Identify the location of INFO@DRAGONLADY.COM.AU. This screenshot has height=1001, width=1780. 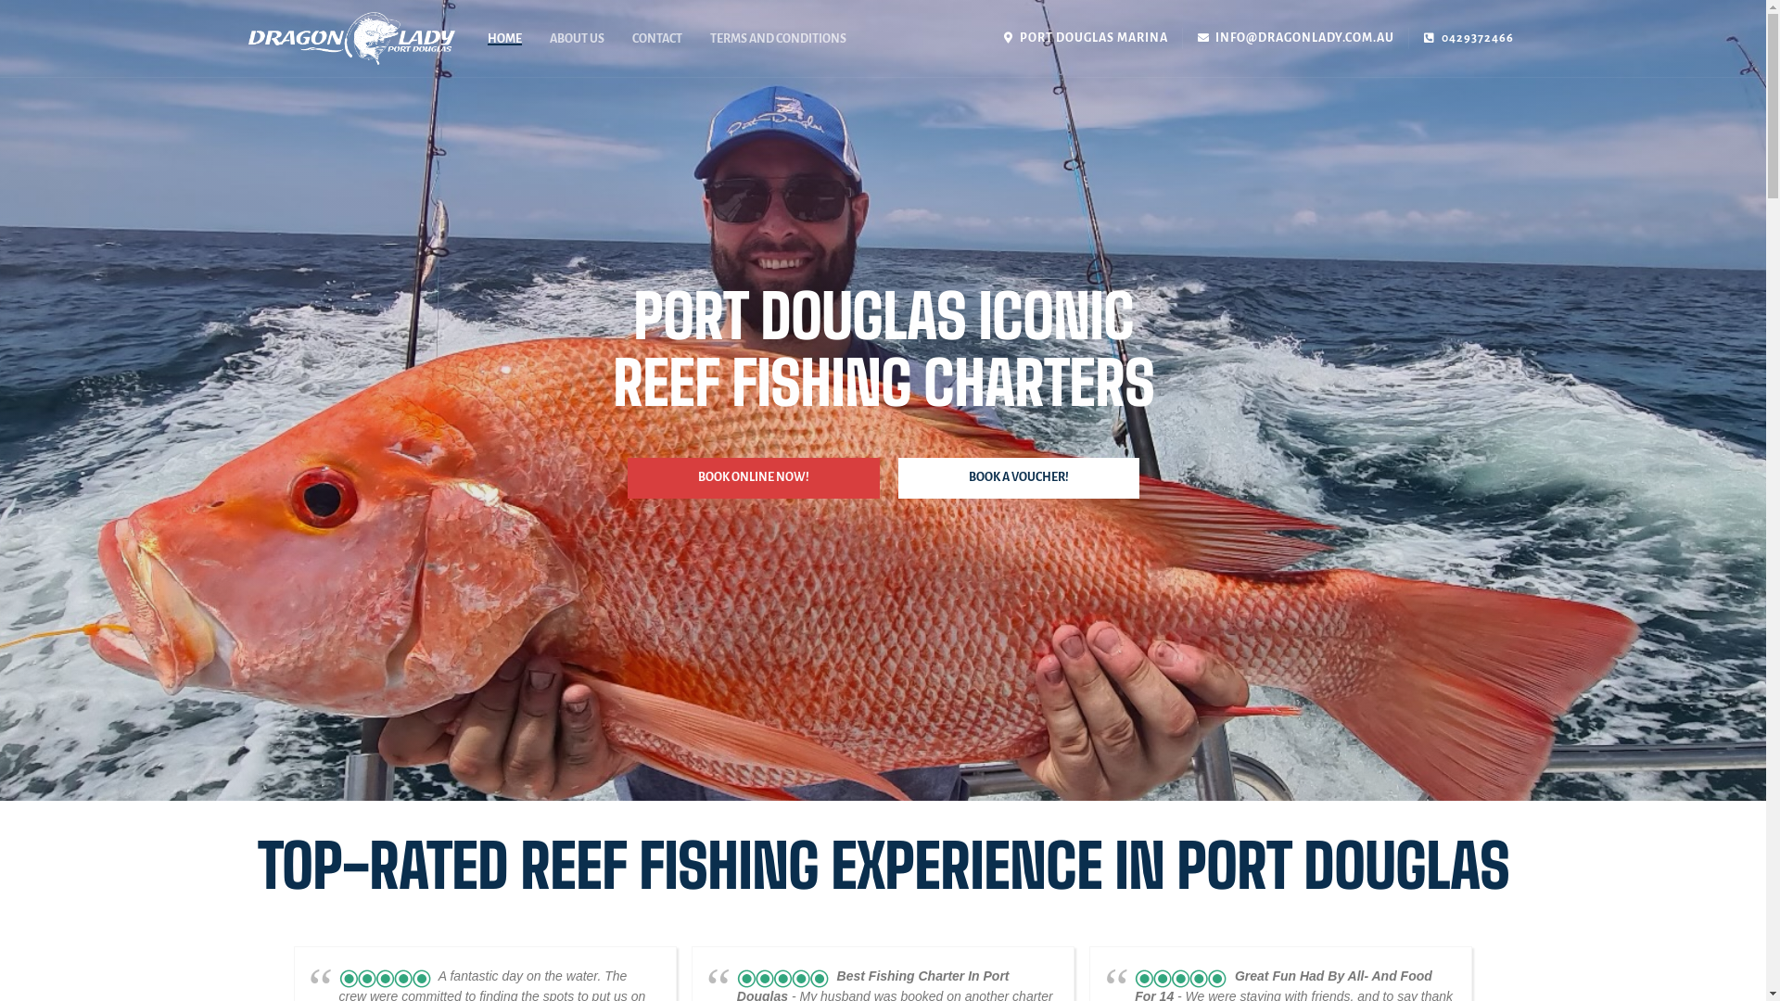
(1296, 39).